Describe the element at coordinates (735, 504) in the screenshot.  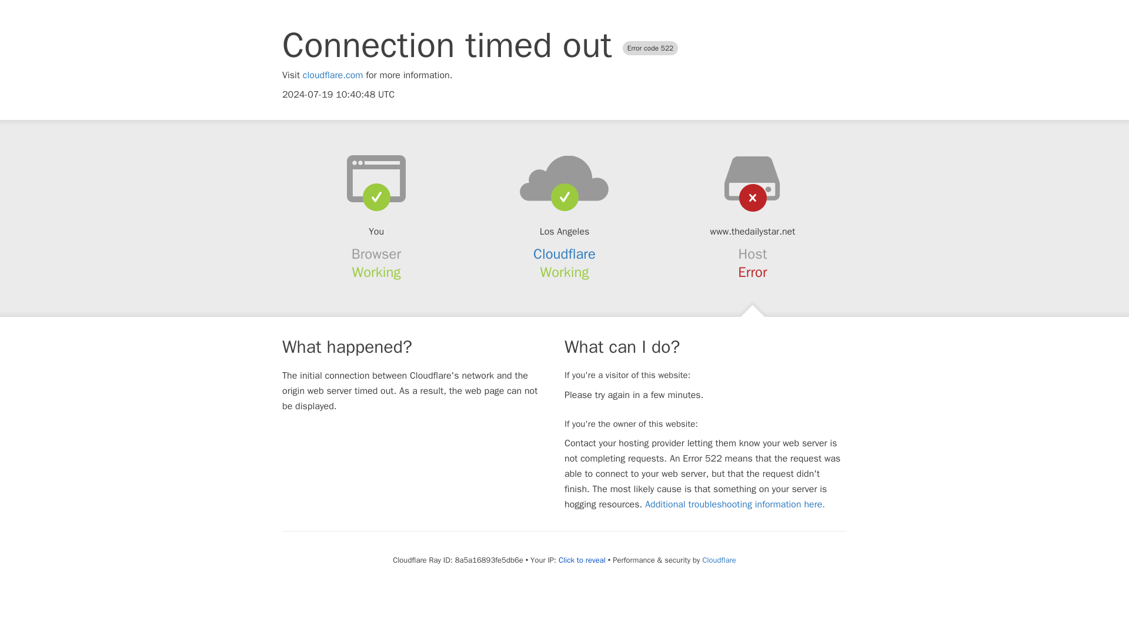
I see `Additional troubleshooting information here.` at that location.